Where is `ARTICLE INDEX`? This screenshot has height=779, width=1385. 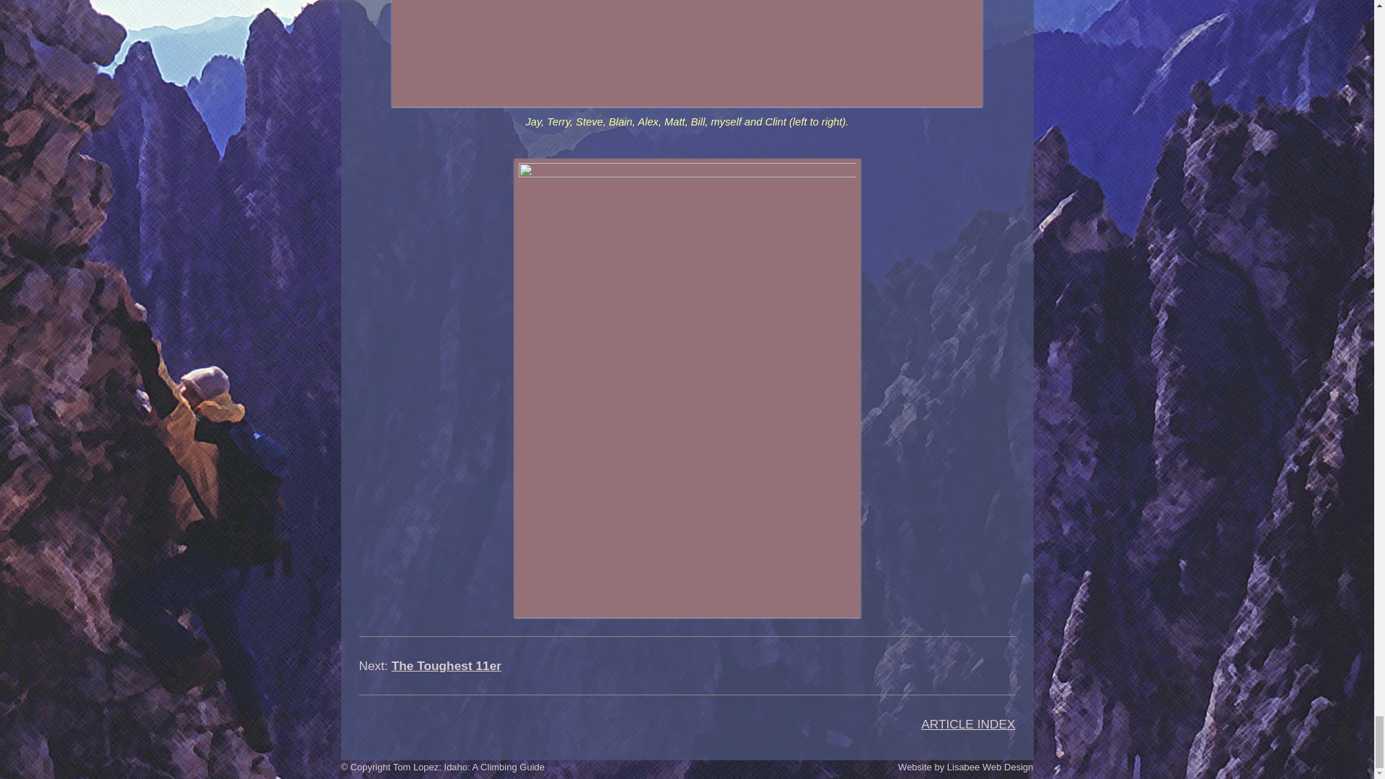 ARTICLE INDEX is located at coordinates (968, 724).